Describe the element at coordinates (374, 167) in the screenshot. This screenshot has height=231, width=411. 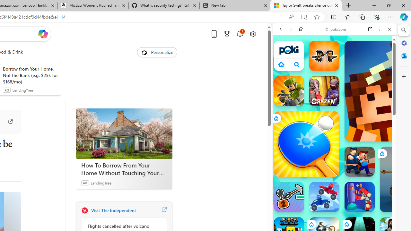
I see `Show More Shooting Games` at that location.